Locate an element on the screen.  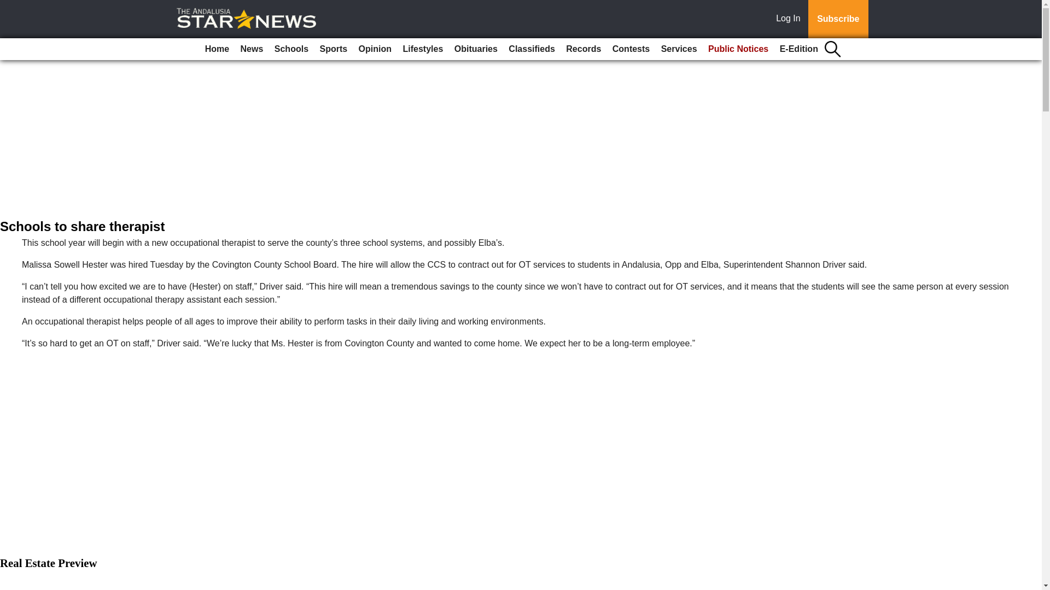
Schools is located at coordinates (291, 49).